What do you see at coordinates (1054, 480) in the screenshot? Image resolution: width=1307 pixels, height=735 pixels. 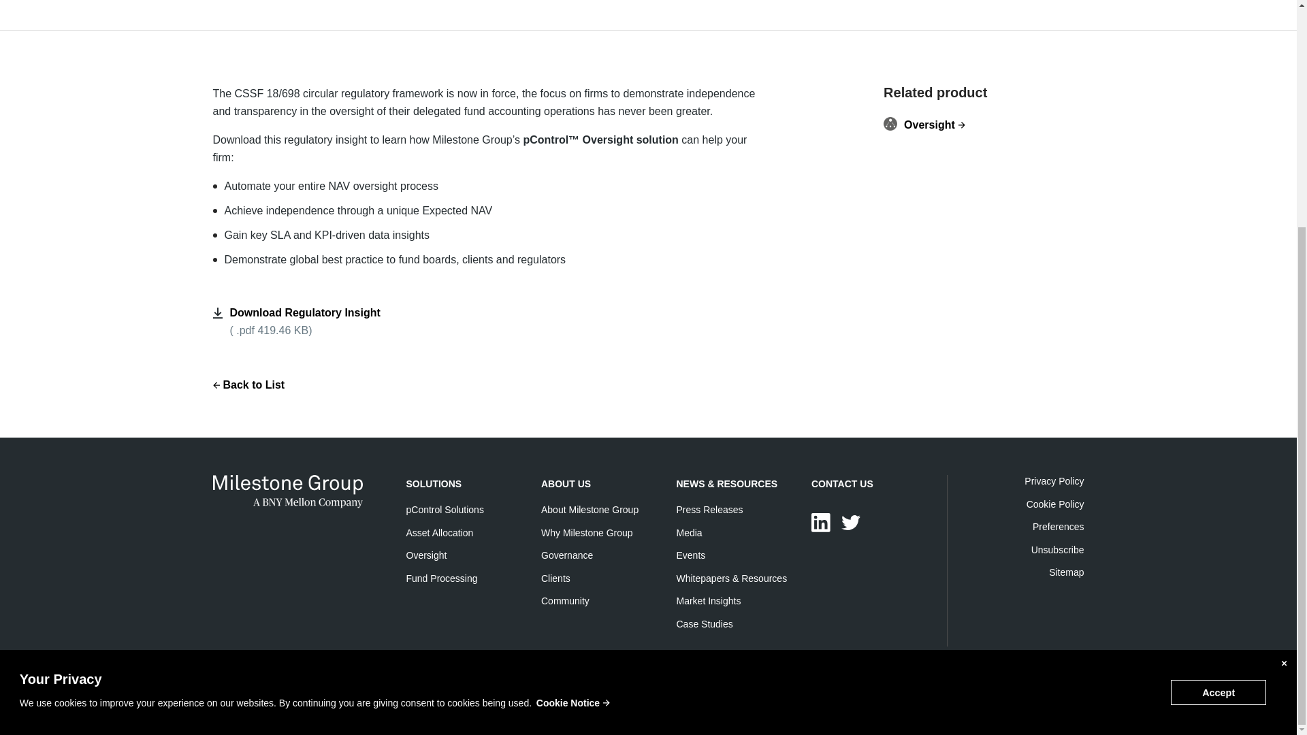 I see `Find out about our Privacy Policy` at bounding box center [1054, 480].